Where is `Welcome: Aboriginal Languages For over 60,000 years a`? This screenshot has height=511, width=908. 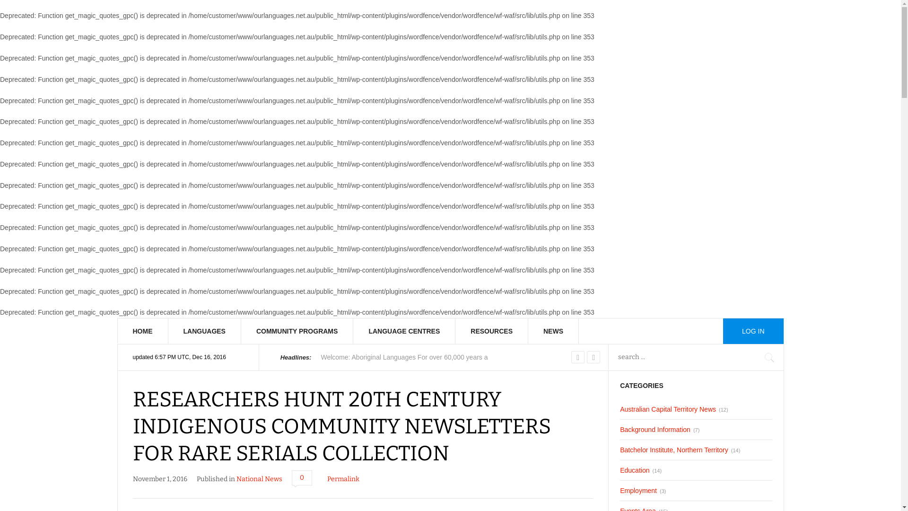 Welcome: Aboriginal Languages For over 60,000 years a is located at coordinates (404, 358).